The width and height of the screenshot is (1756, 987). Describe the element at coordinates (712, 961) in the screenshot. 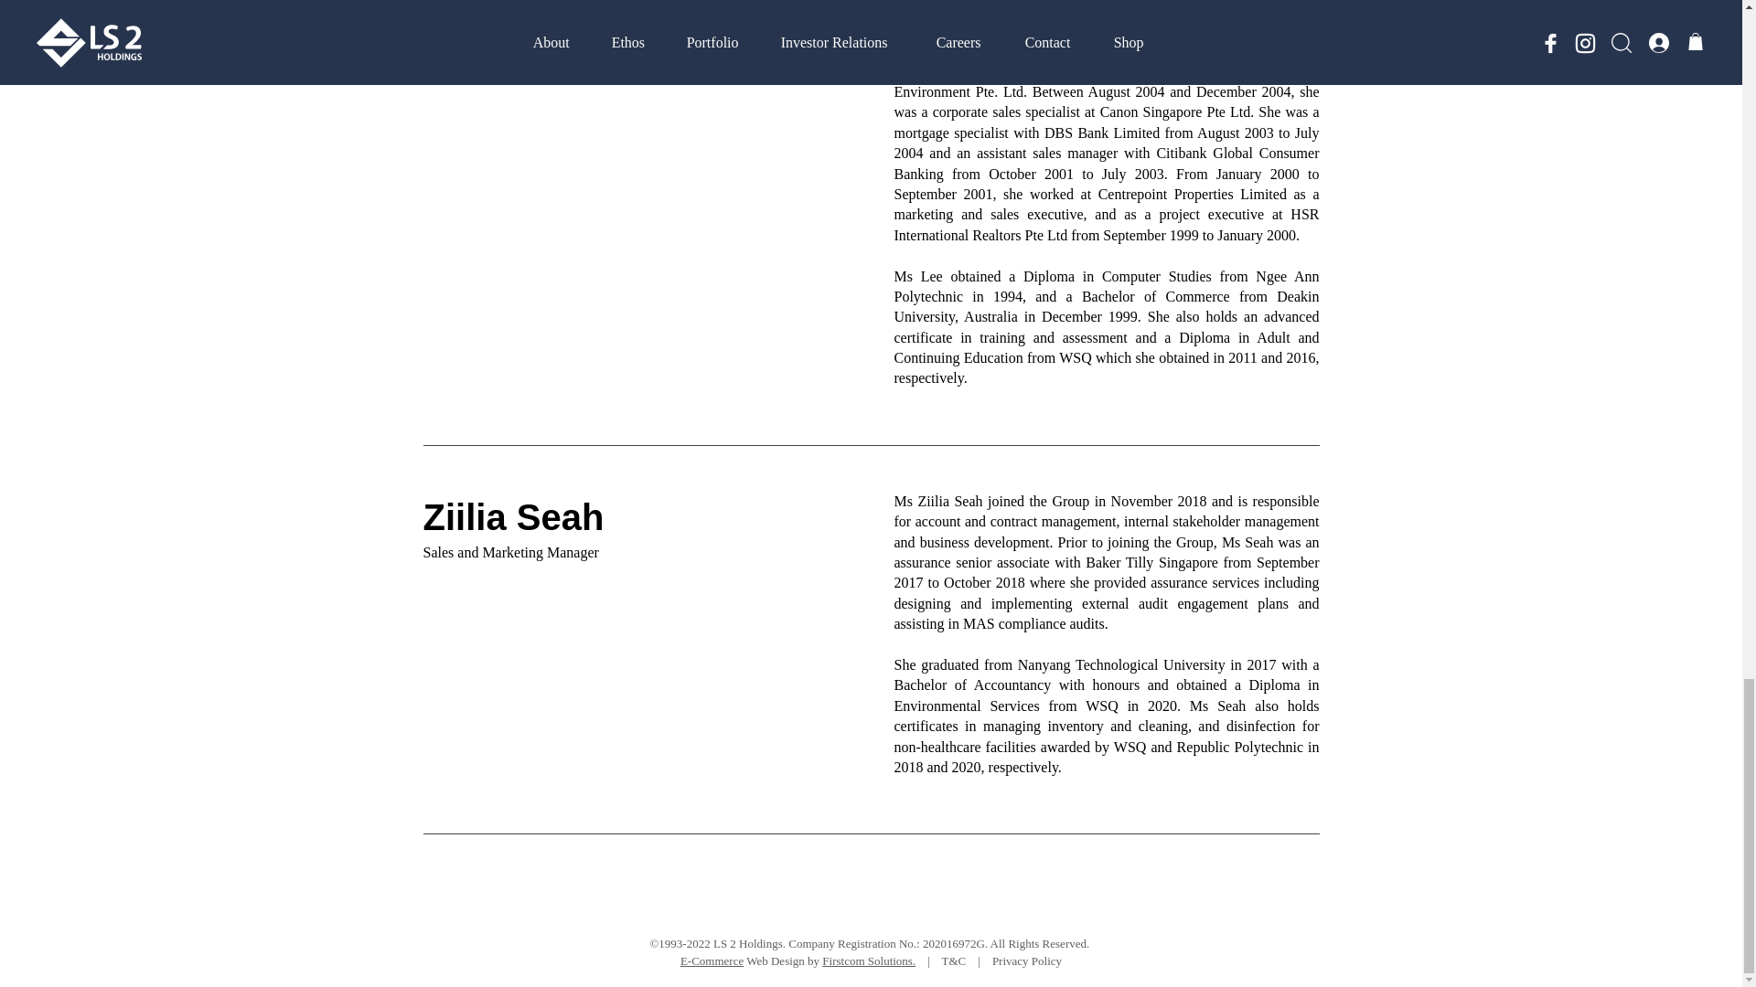

I see `E-Commerce` at that location.